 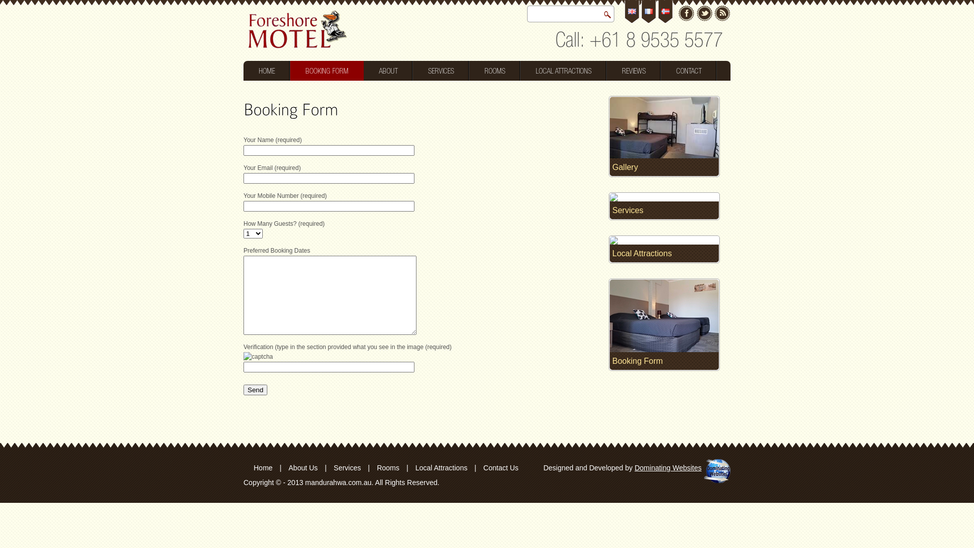 What do you see at coordinates (665, 213) in the screenshot?
I see `Services` at bounding box center [665, 213].